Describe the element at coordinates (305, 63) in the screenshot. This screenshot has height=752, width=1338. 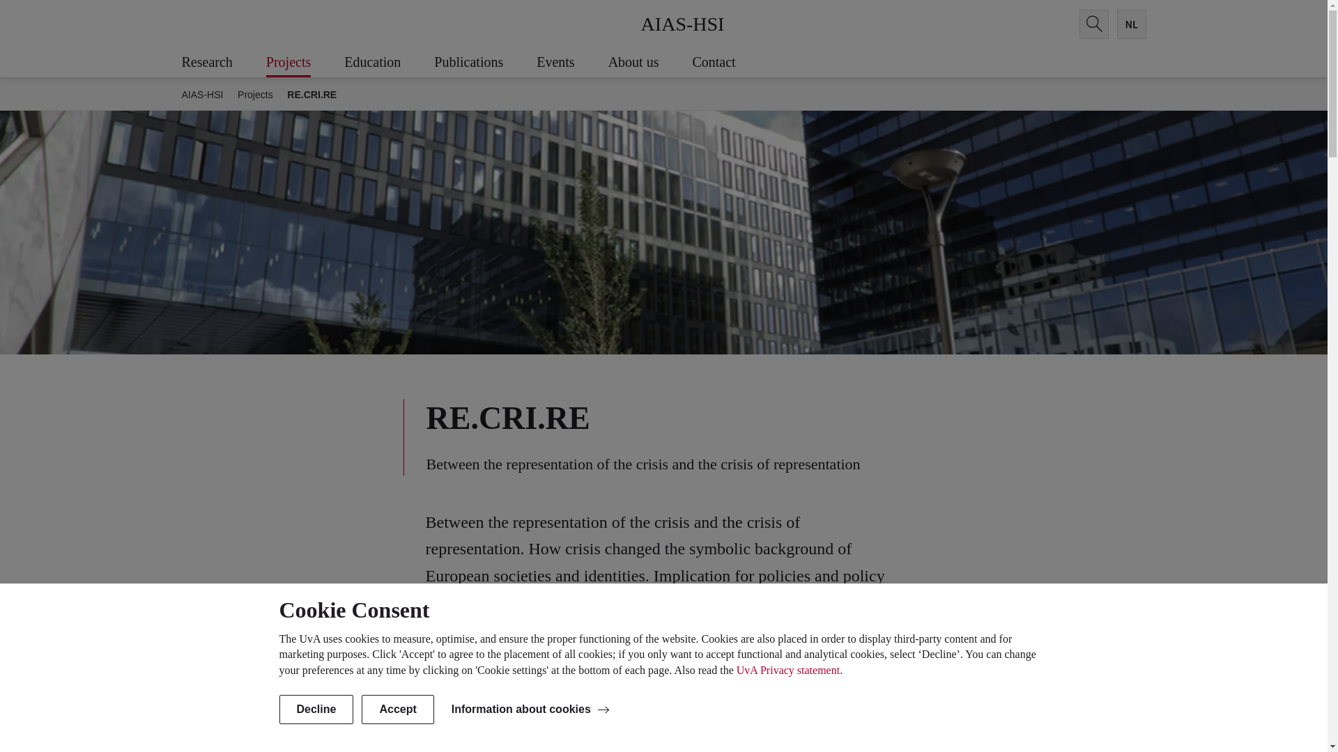
I see `Projects` at that location.